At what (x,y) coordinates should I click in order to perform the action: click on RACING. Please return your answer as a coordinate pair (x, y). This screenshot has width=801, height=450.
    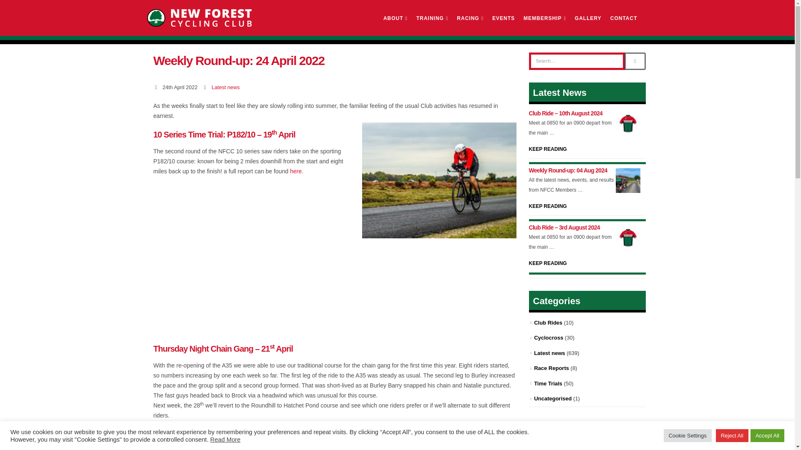
    Looking at the image, I should click on (470, 18).